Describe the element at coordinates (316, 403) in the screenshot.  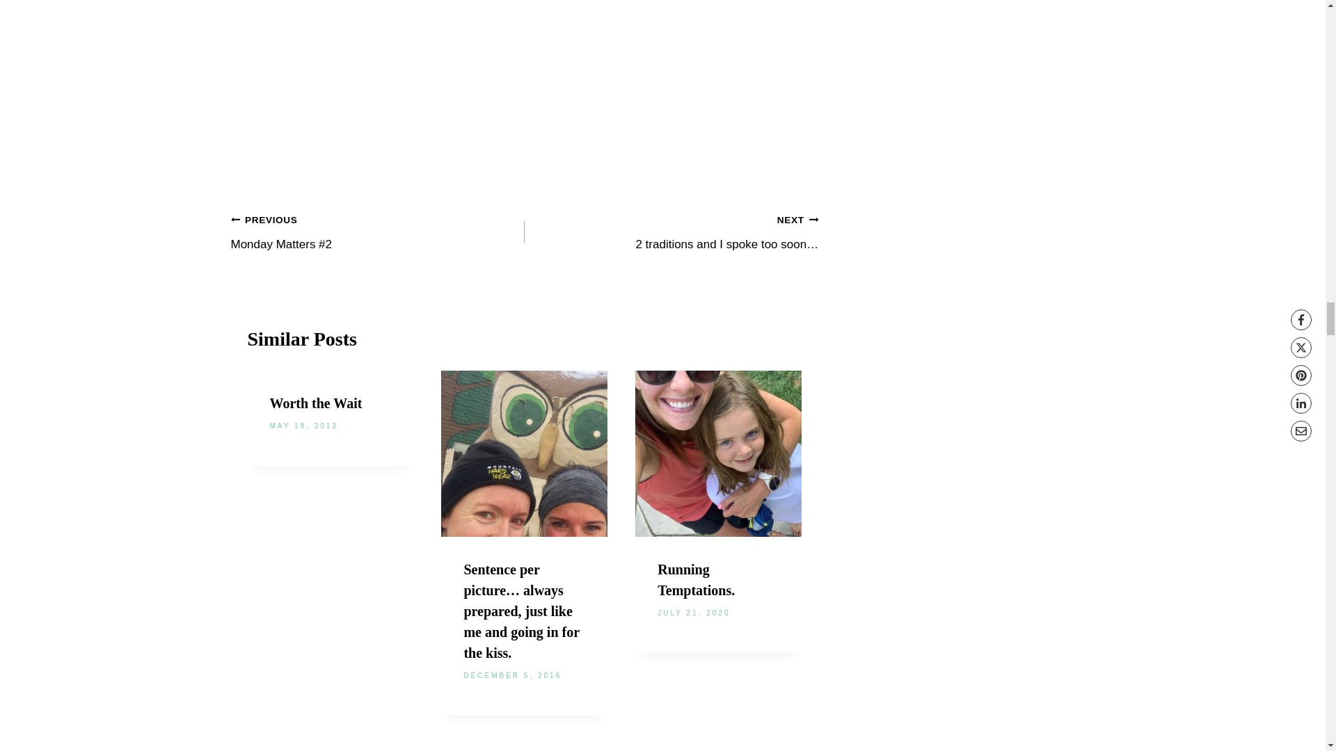
I see `Worth the Wait` at that location.